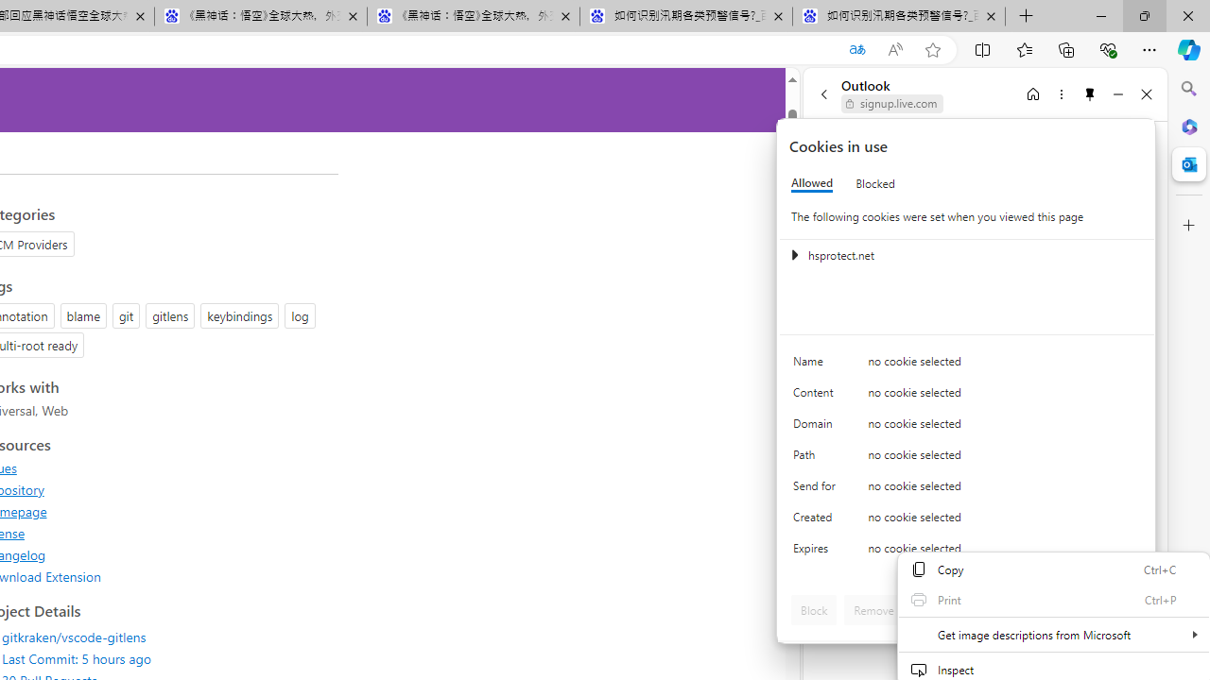 The image size is (1210, 680). I want to click on Print, so click(1053, 599).